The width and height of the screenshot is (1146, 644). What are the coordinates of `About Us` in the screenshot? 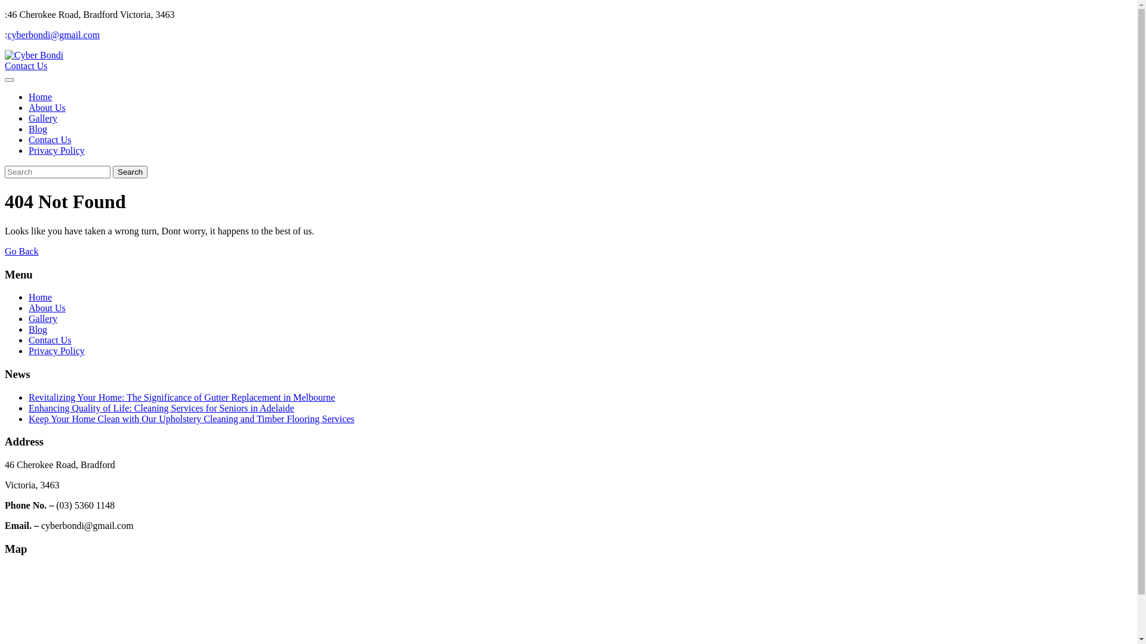 It's located at (47, 107).